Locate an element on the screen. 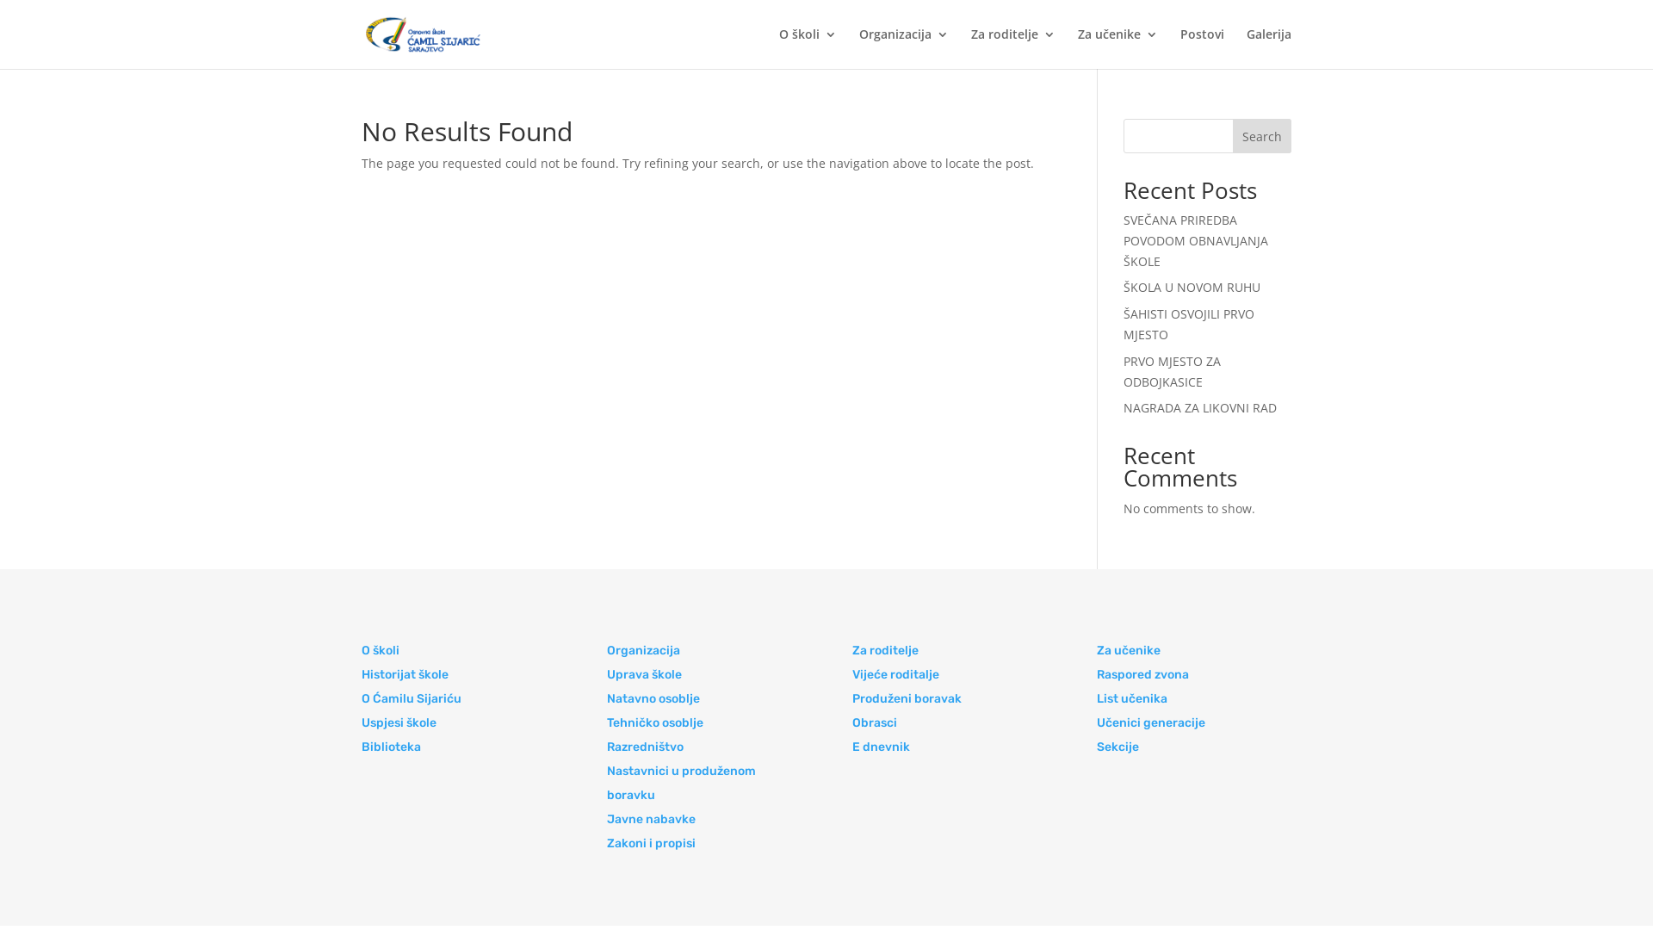 The image size is (1653, 930). Organizacija is located at coordinates (644, 651).